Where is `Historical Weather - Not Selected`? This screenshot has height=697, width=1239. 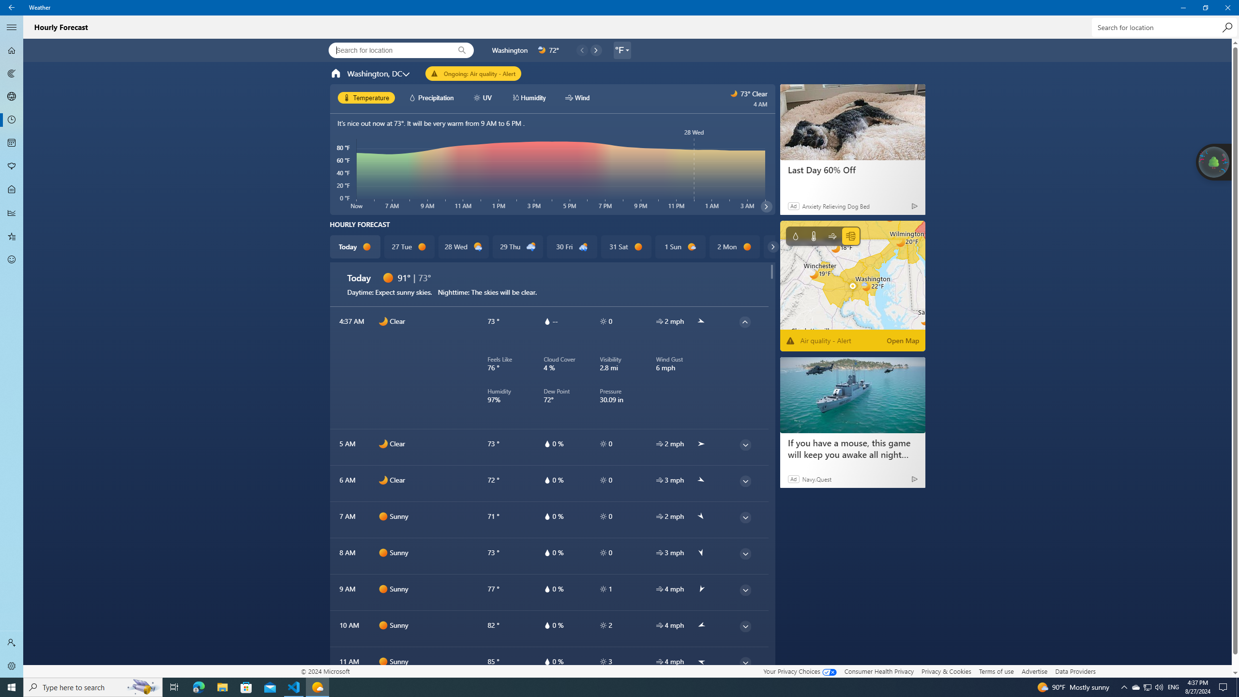
Historical Weather - Not Selected is located at coordinates (12, 213).